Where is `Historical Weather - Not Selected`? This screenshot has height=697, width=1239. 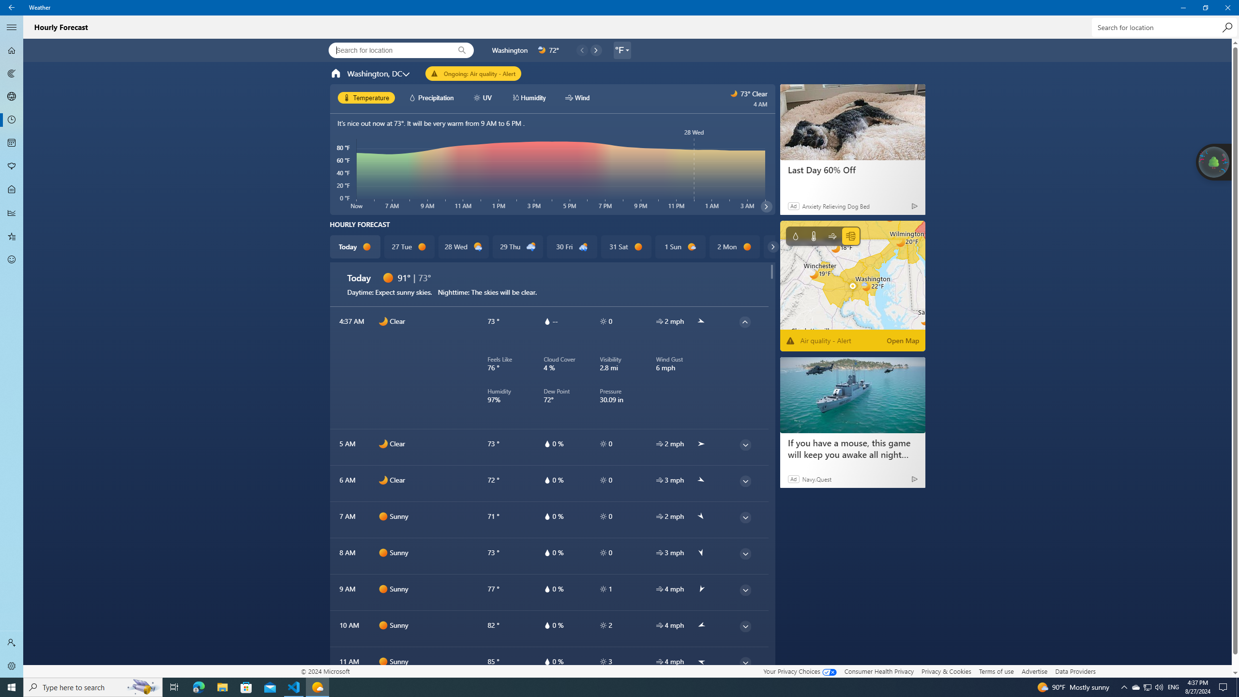
Historical Weather - Not Selected is located at coordinates (12, 213).